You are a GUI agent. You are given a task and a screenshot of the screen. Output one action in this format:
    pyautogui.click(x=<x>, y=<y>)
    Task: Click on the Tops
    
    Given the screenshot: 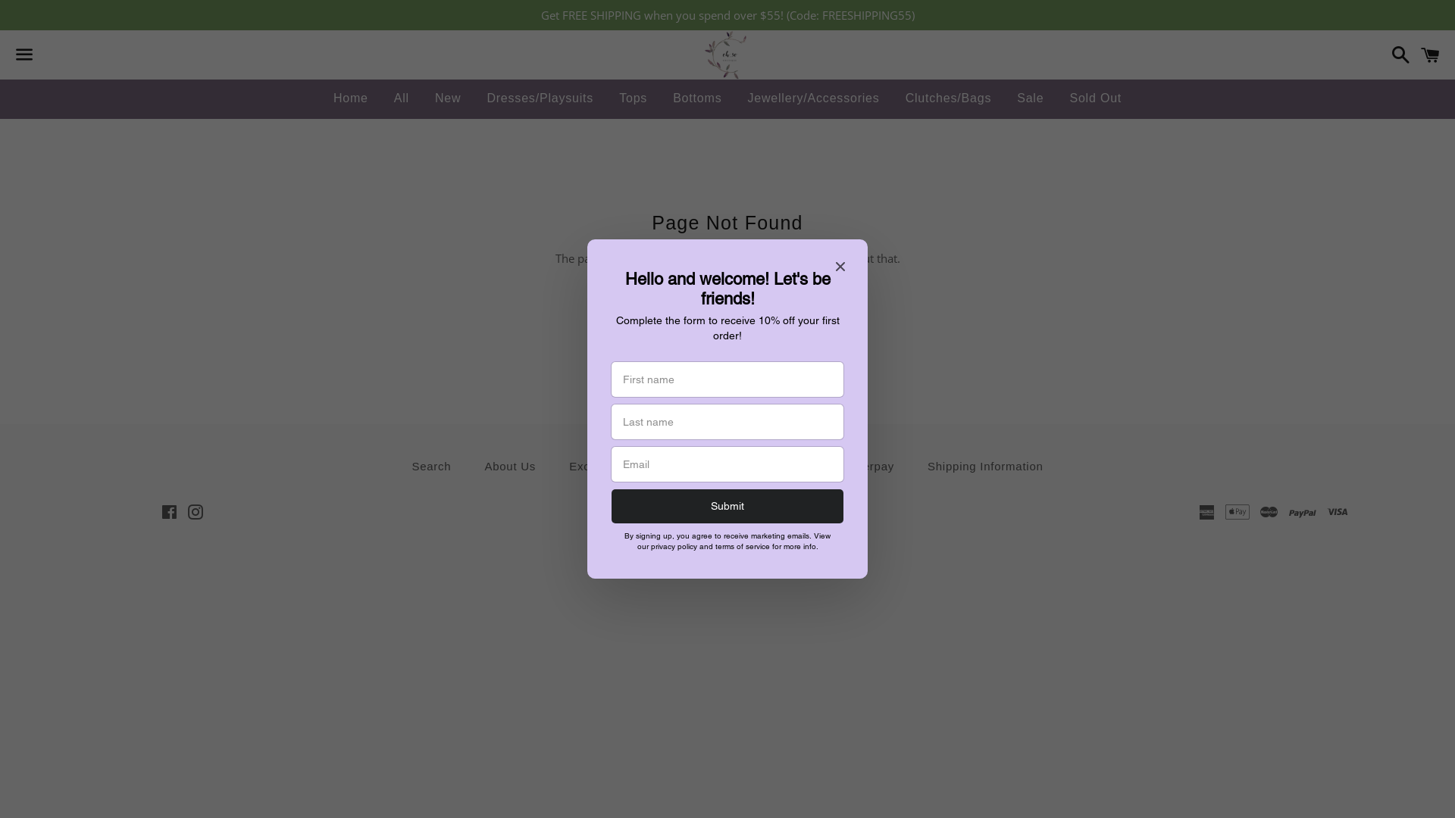 What is the action you would take?
    pyautogui.click(x=634, y=98)
    